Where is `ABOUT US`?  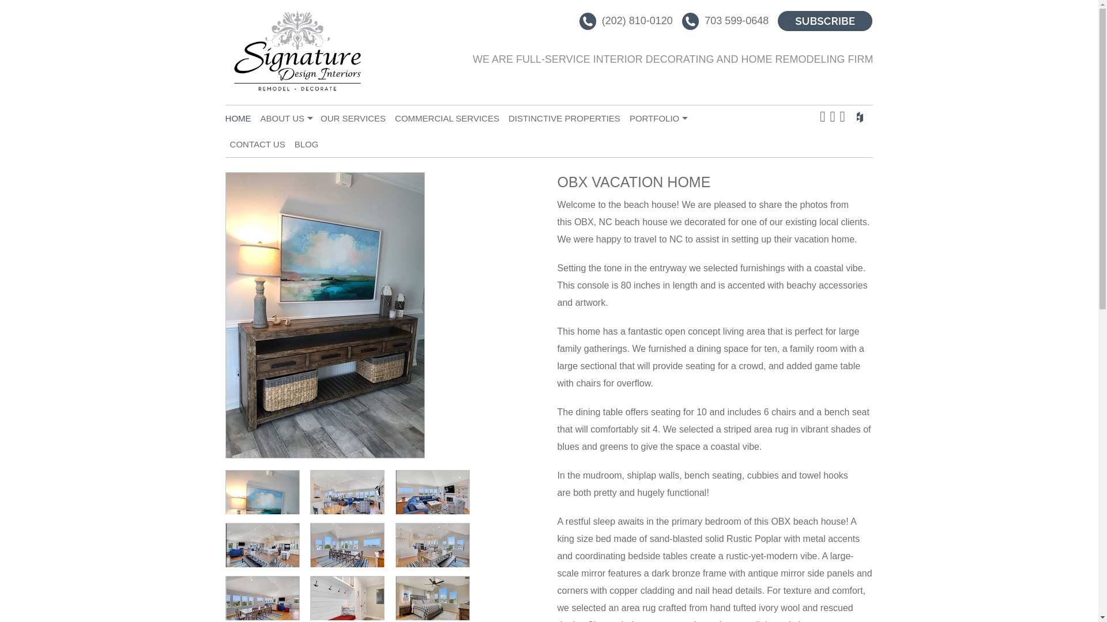 ABOUT US is located at coordinates (285, 117).